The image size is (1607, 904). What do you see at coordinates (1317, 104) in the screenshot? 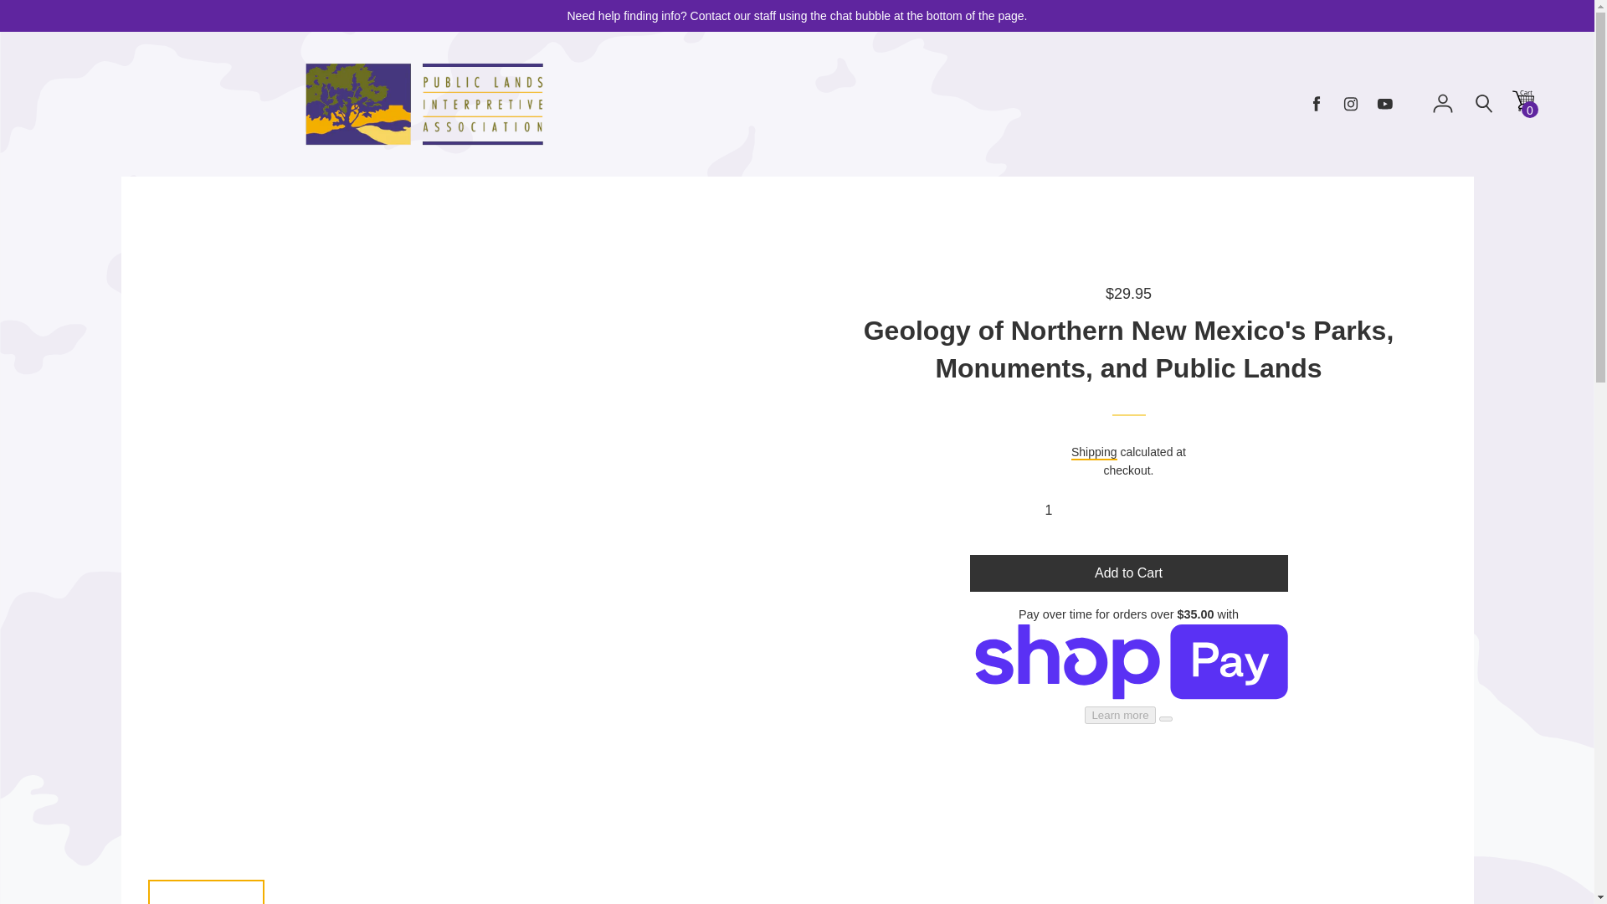
I see `Public Lands Interpretive Association on Facebook` at bounding box center [1317, 104].